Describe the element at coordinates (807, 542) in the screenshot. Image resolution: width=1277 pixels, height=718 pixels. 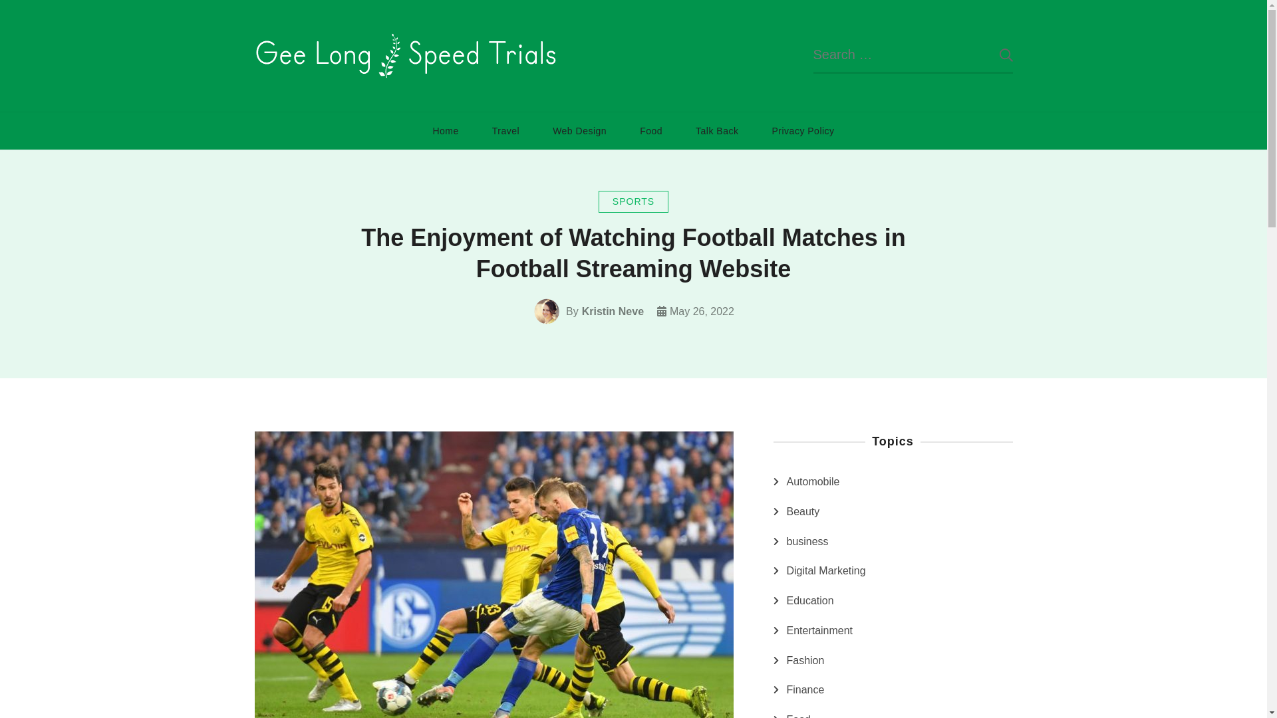
I see `business` at that location.